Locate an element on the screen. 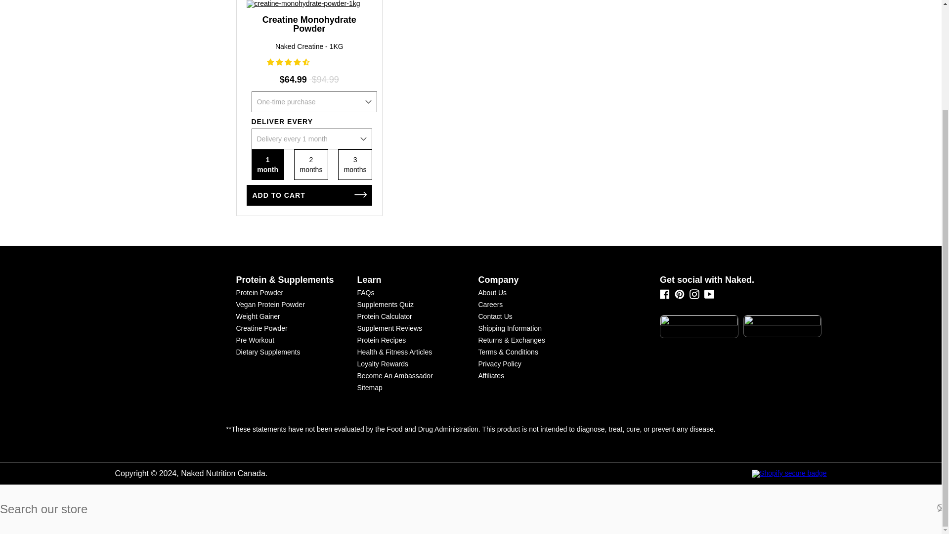 The width and height of the screenshot is (949, 534). Naked Nutrition Canada on Instagram is located at coordinates (694, 297).